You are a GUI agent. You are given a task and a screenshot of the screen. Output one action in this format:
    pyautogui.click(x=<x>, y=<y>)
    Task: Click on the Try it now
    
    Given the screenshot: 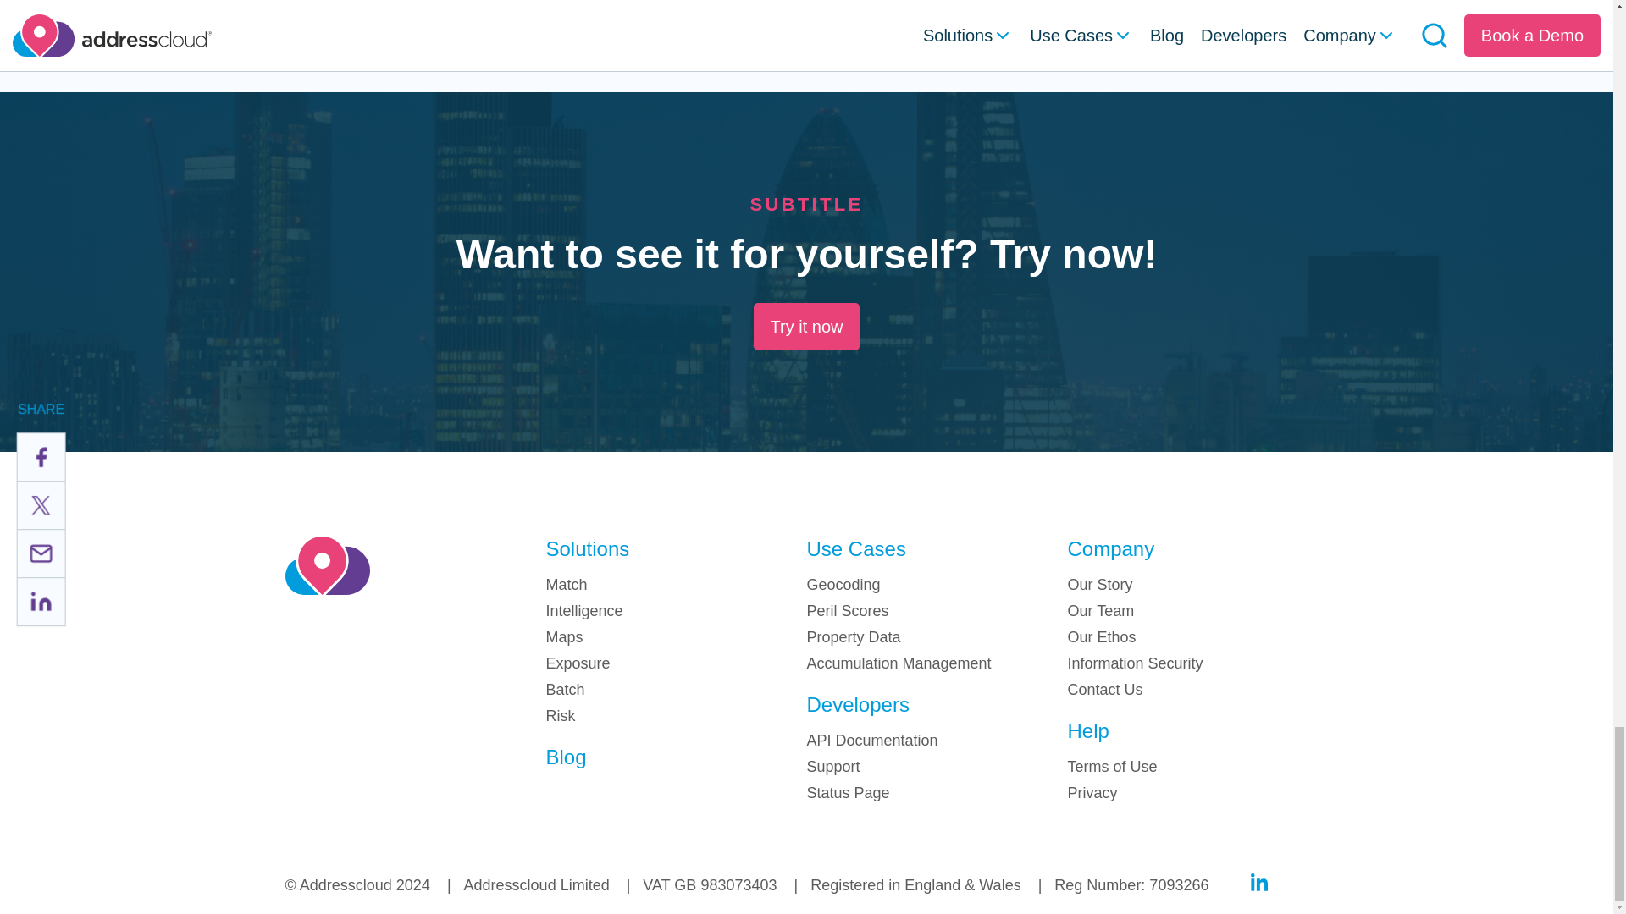 What is the action you would take?
    pyautogui.click(x=806, y=326)
    